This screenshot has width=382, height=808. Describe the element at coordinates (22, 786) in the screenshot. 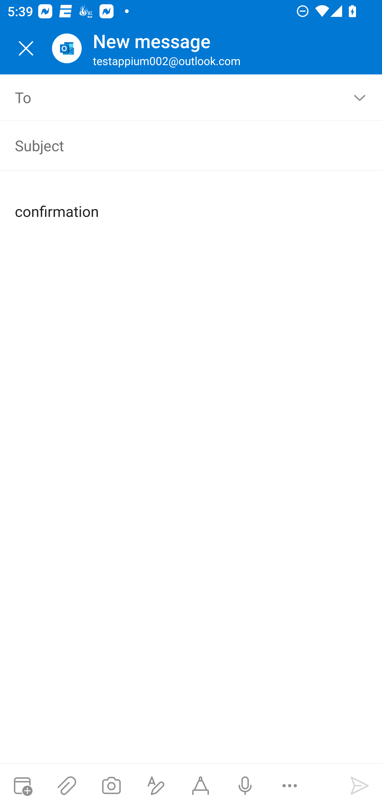

I see `Attach meeting` at that location.